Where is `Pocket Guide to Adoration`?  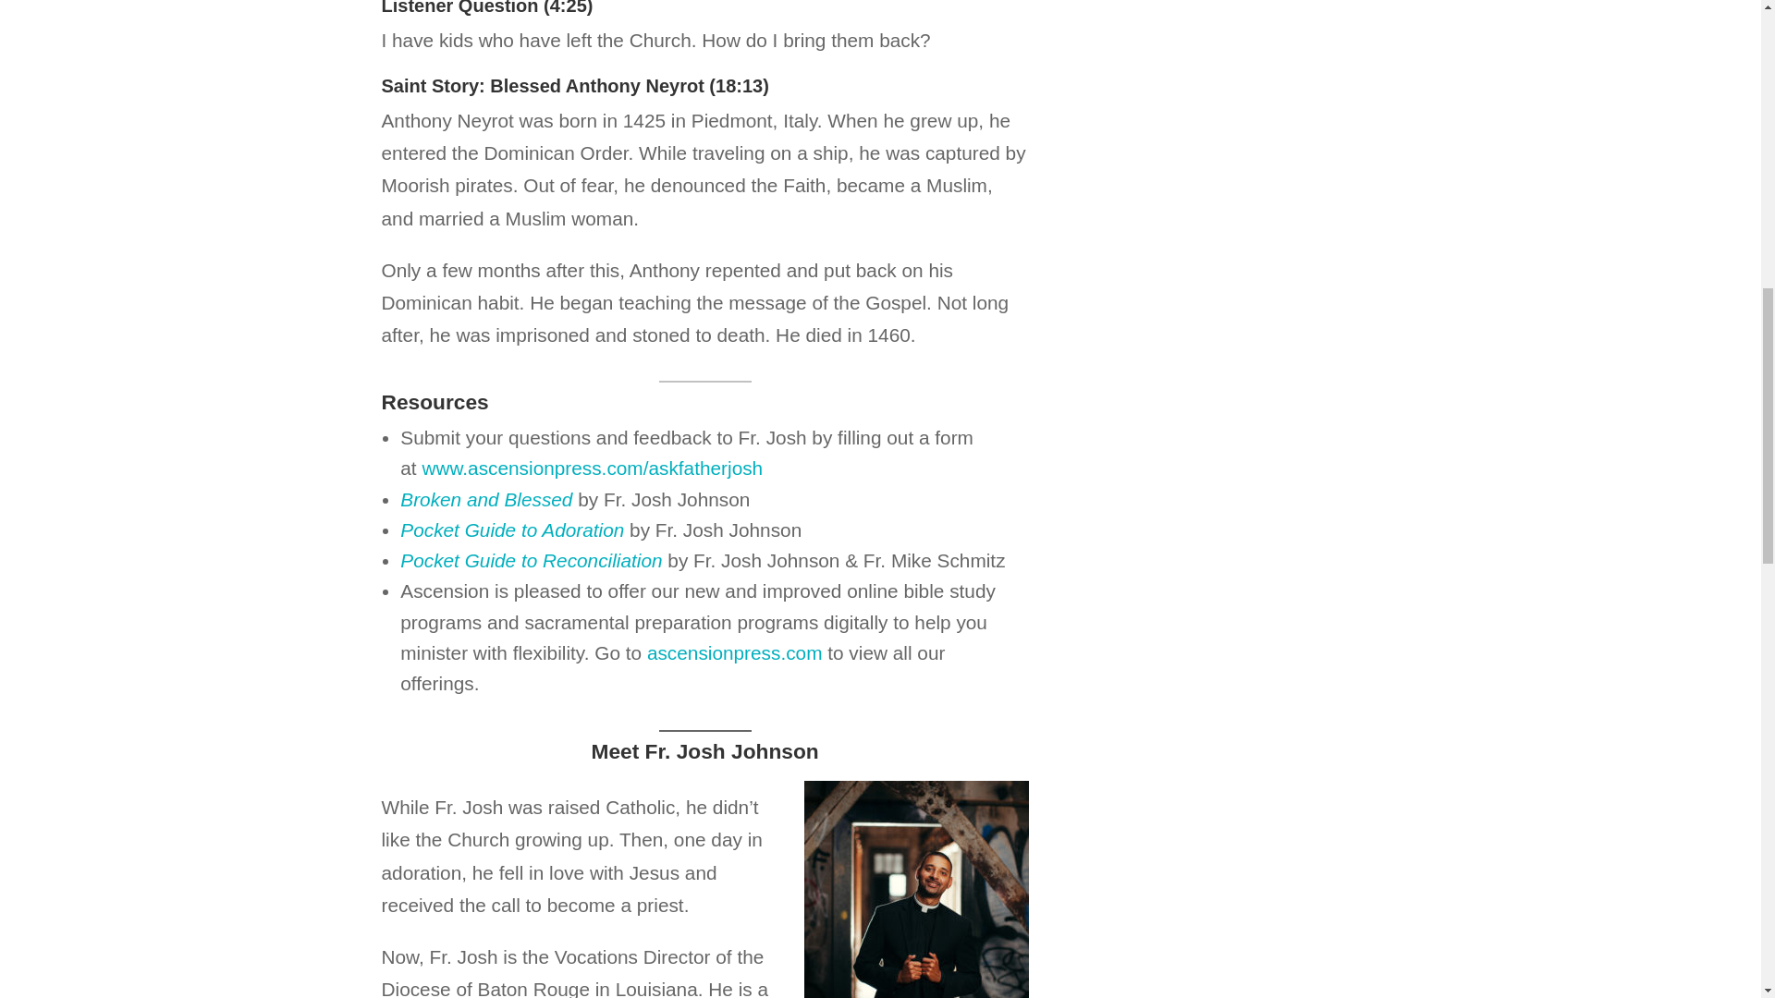
Pocket Guide to Adoration is located at coordinates (512, 529).